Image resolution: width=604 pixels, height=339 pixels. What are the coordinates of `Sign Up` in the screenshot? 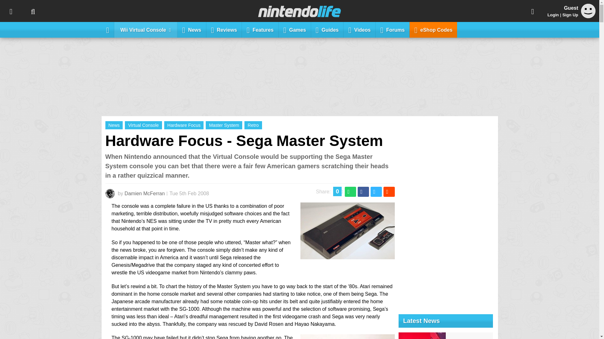 It's located at (570, 15).